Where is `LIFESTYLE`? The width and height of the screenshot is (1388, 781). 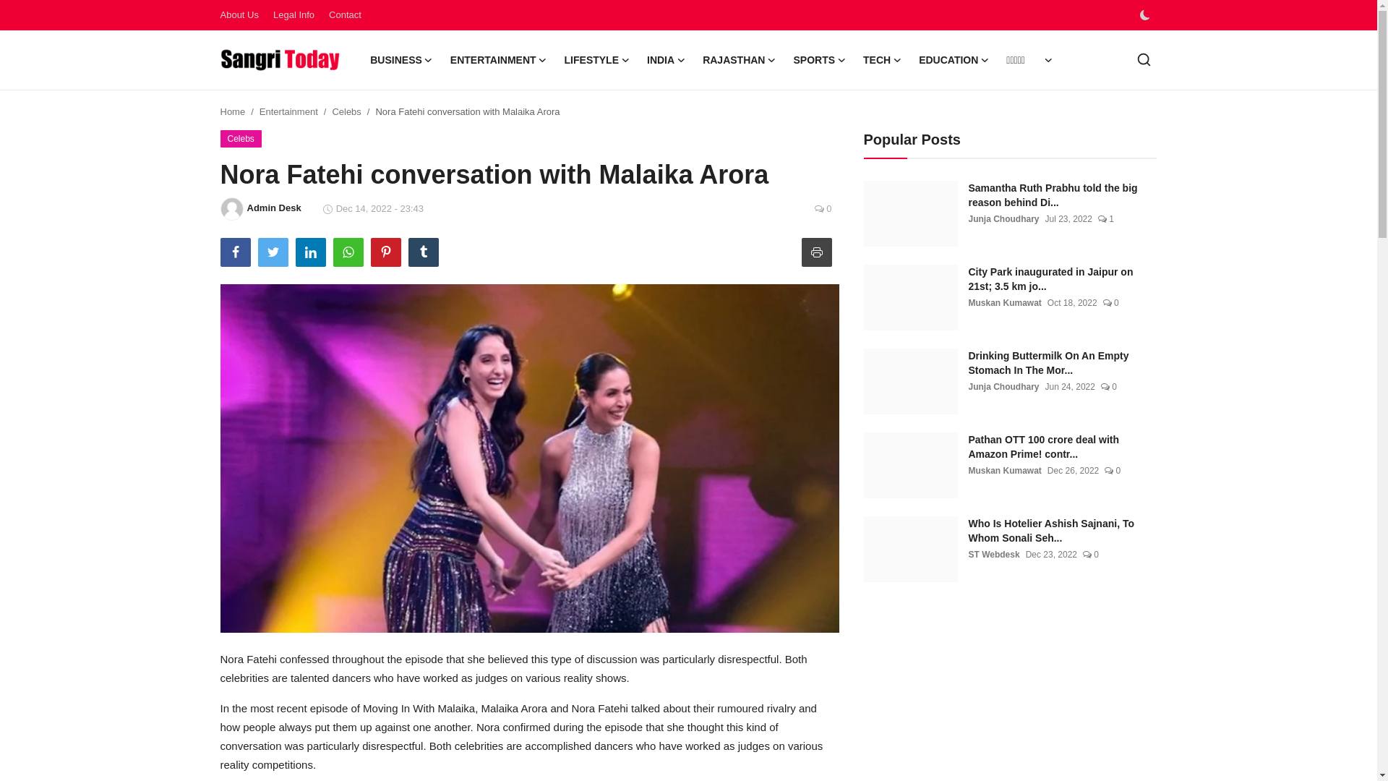
LIFESTYLE is located at coordinates (597, 60).